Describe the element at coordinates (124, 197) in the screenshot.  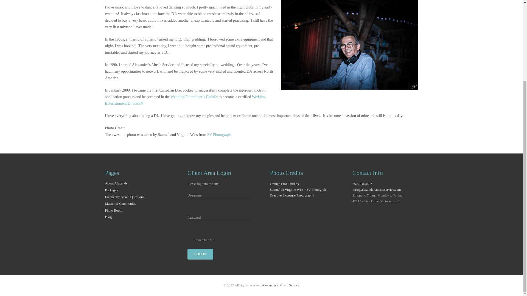
I see `Frequently Asked Questions` at that location.